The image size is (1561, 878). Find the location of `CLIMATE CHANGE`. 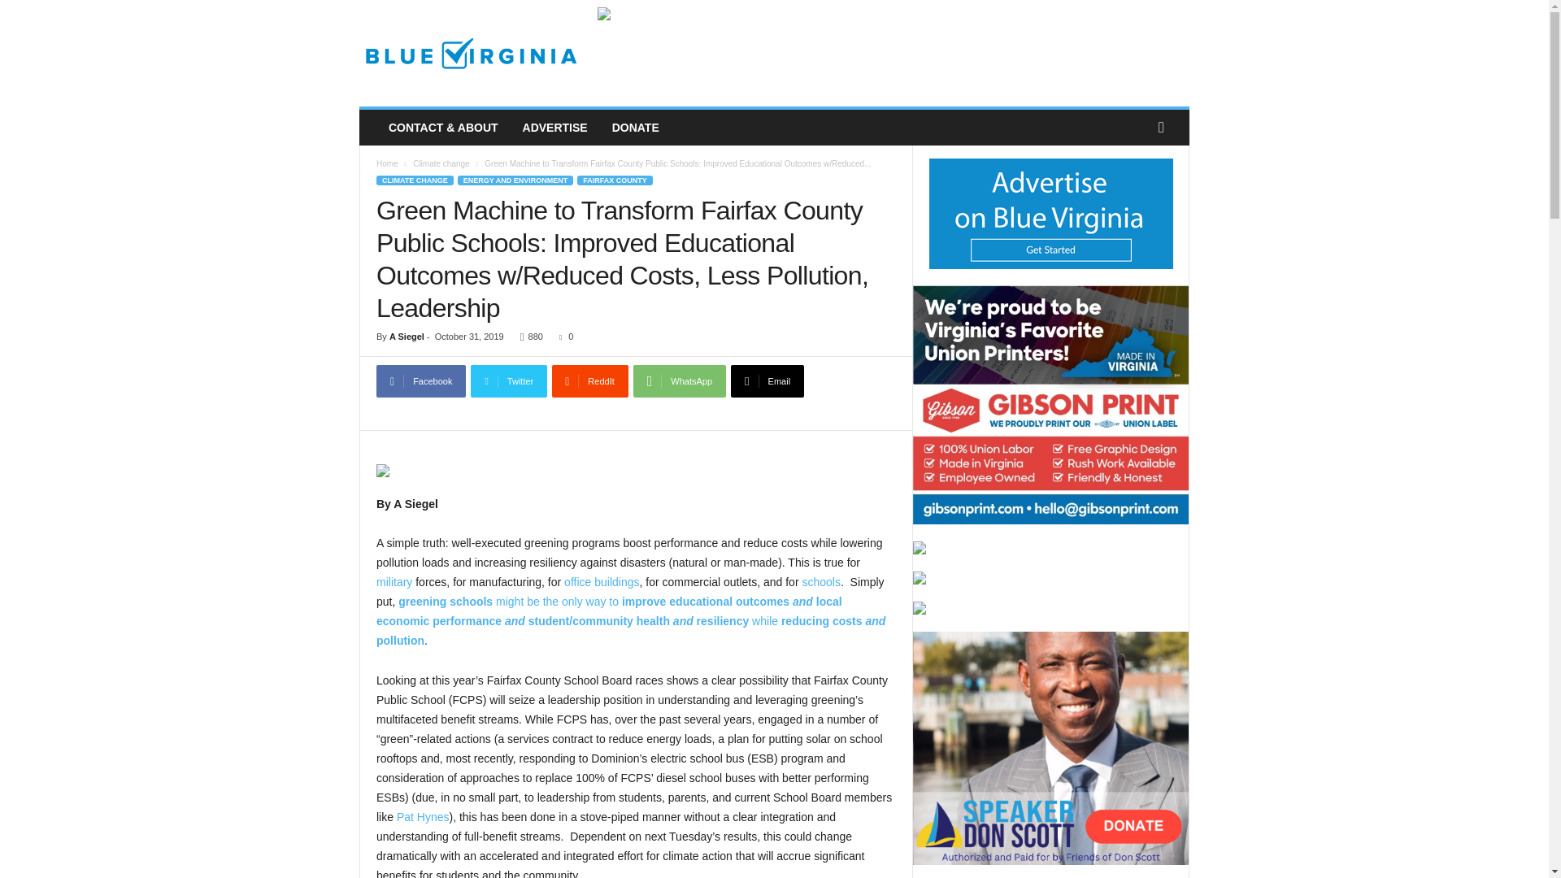

CLIMATE CHANGE is located at coordinates (415, 180).